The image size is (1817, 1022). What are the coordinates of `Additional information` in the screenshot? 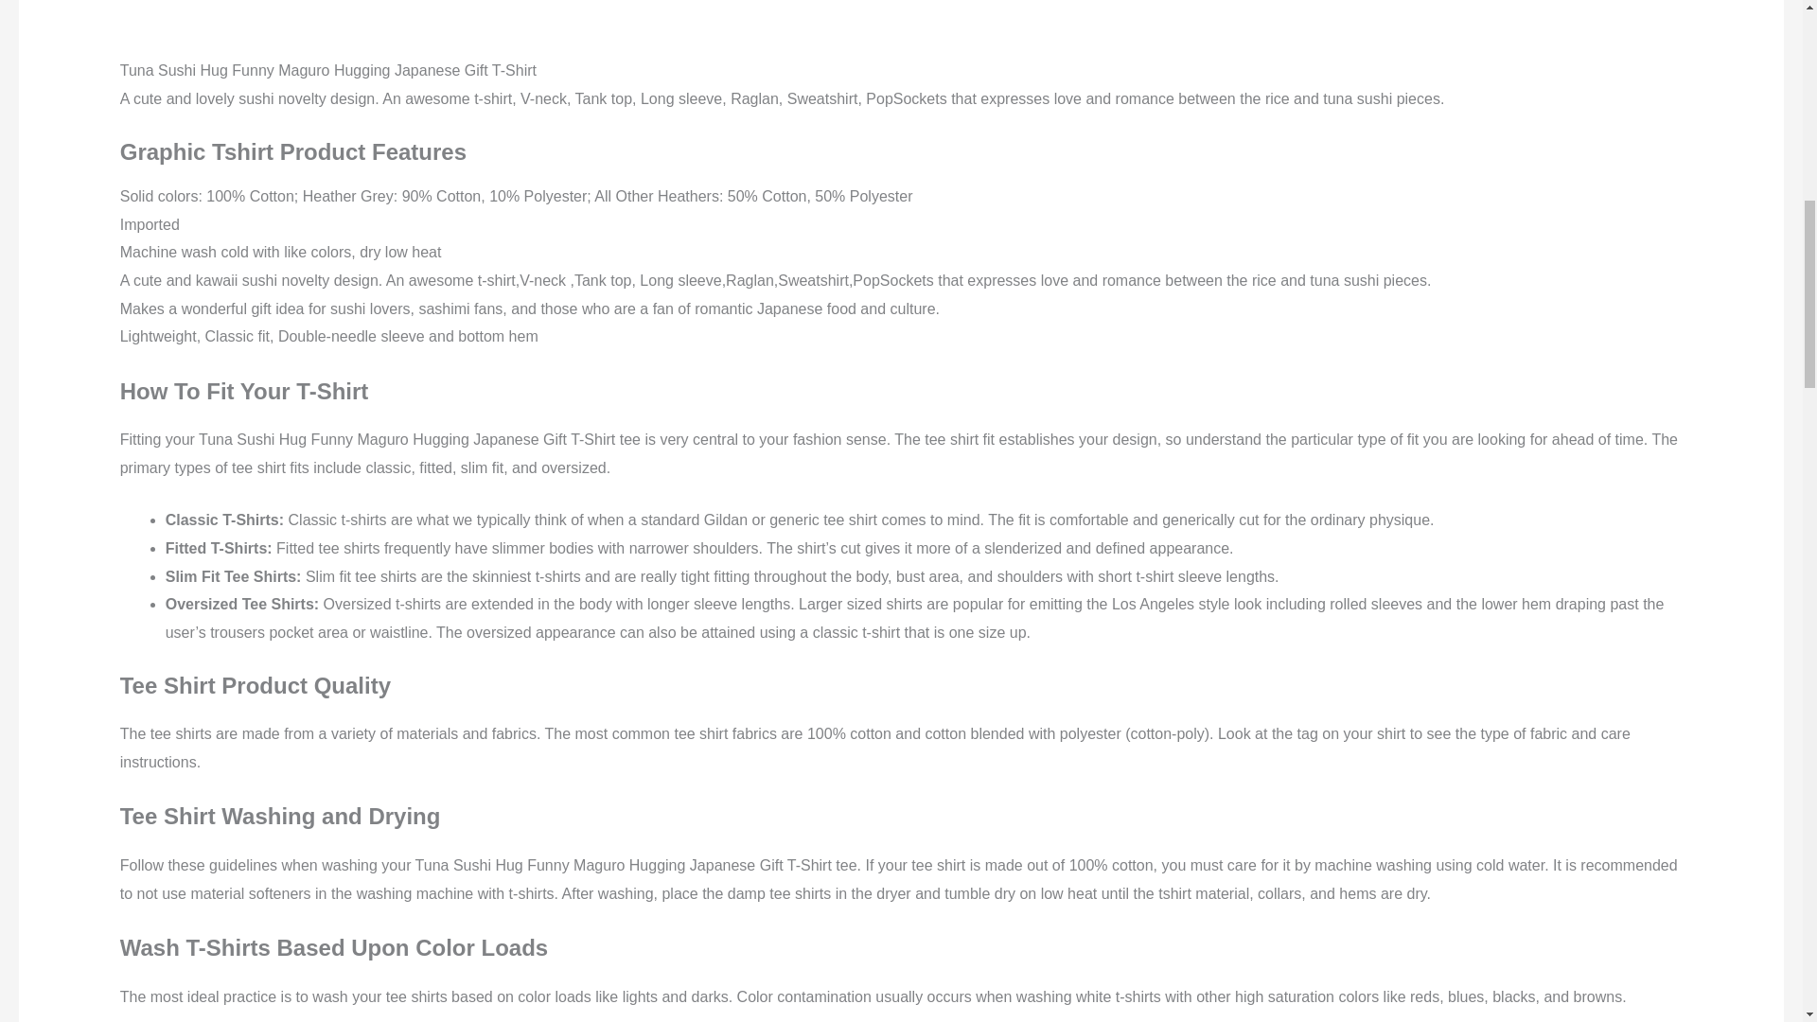 It's located at (299, 7).